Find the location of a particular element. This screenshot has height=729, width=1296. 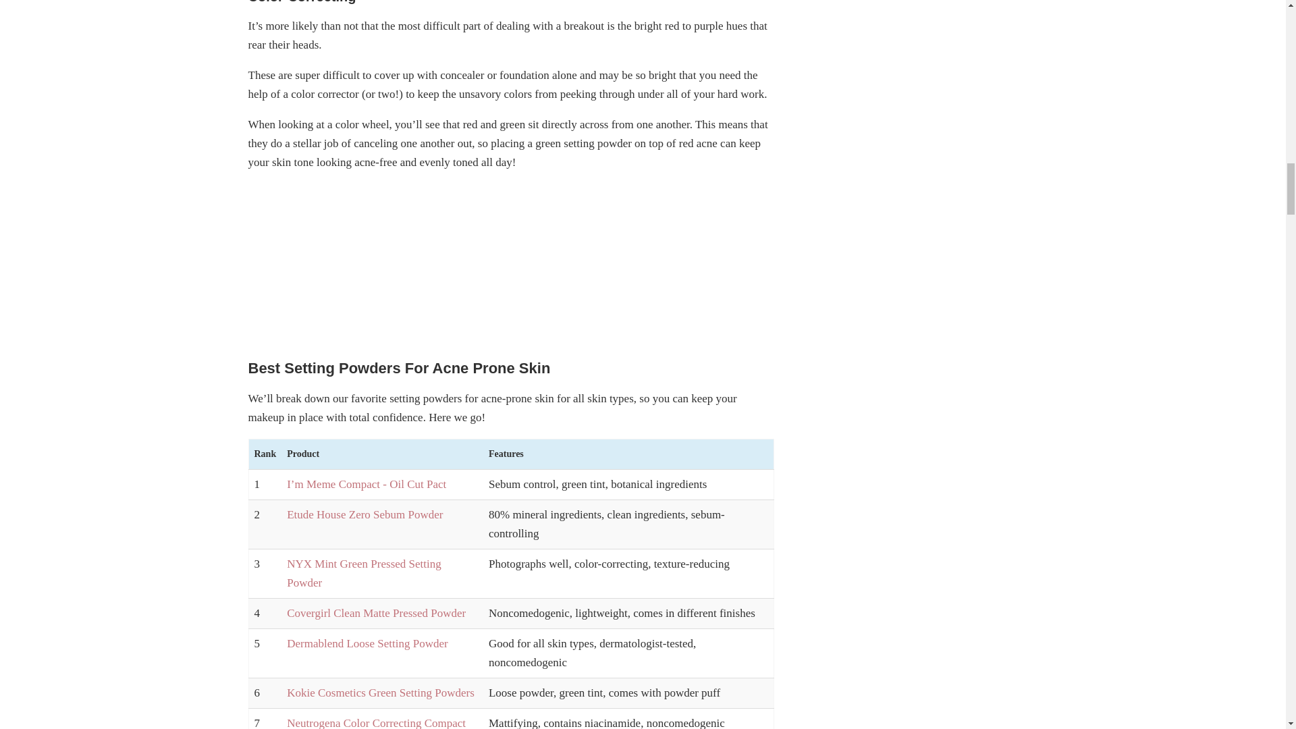

NYX Mint Green Pressed Setting Powder is located at coordinates (364, 573).